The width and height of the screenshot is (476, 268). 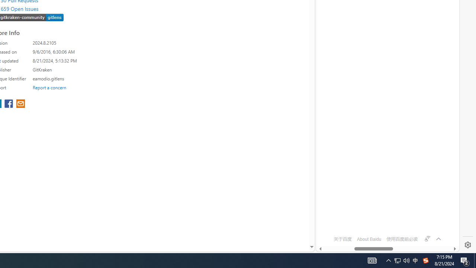 What do you see at coordinates (385, 225) in the screenshot?
I see `OFTV - Enjoy videos from your favorite OF creators!` at bounding box center [385, 225].